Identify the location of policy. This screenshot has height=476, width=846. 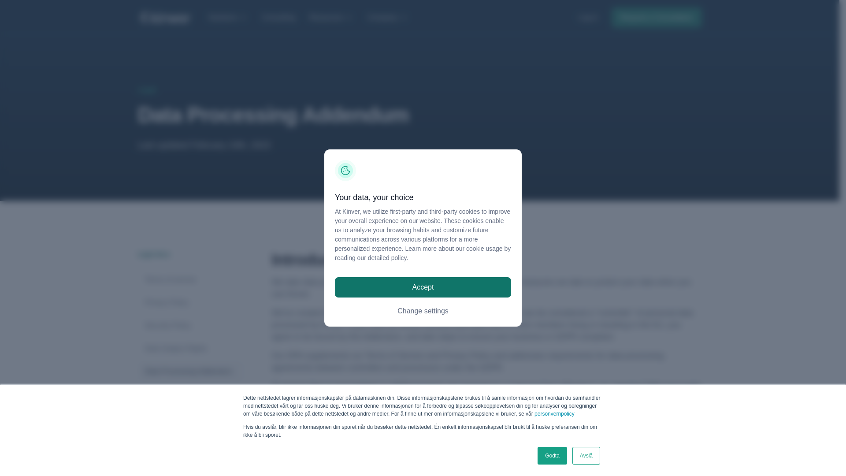
(399, 257).